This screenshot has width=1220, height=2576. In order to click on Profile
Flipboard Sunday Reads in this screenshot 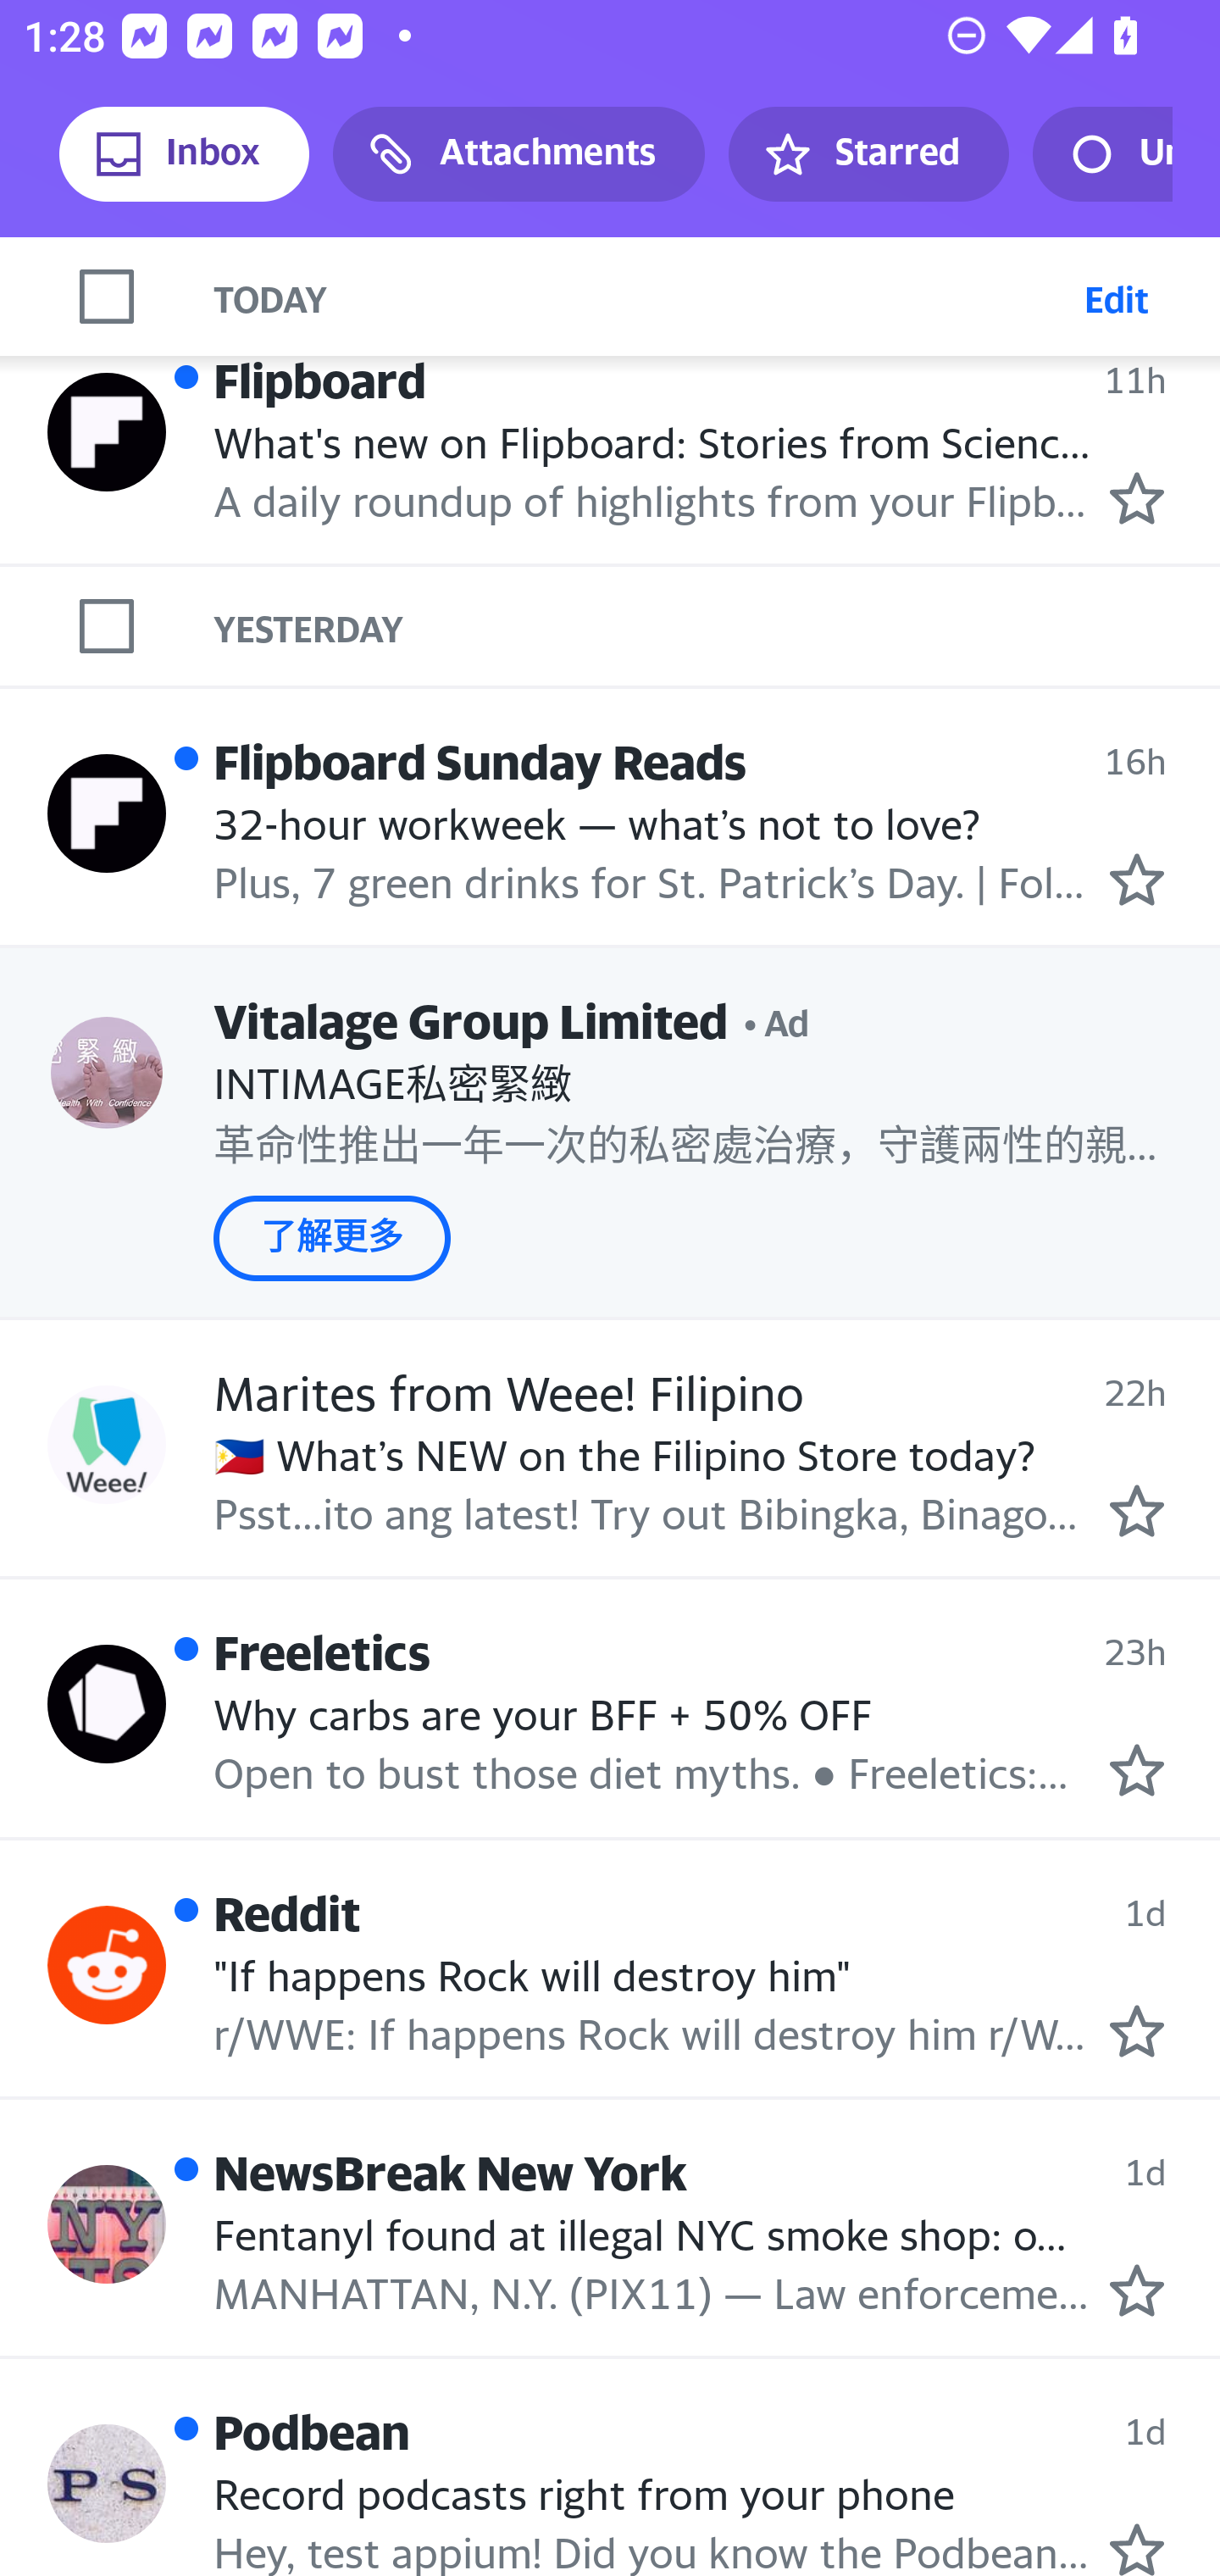, I will do `click(107, 813)`.